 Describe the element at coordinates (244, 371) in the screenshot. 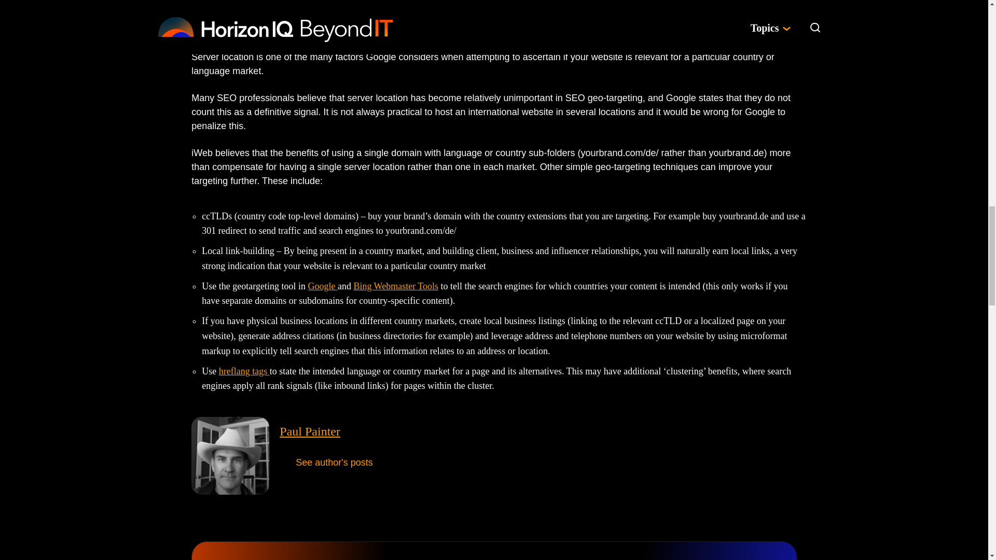

I see `hreflang tags` at that location.